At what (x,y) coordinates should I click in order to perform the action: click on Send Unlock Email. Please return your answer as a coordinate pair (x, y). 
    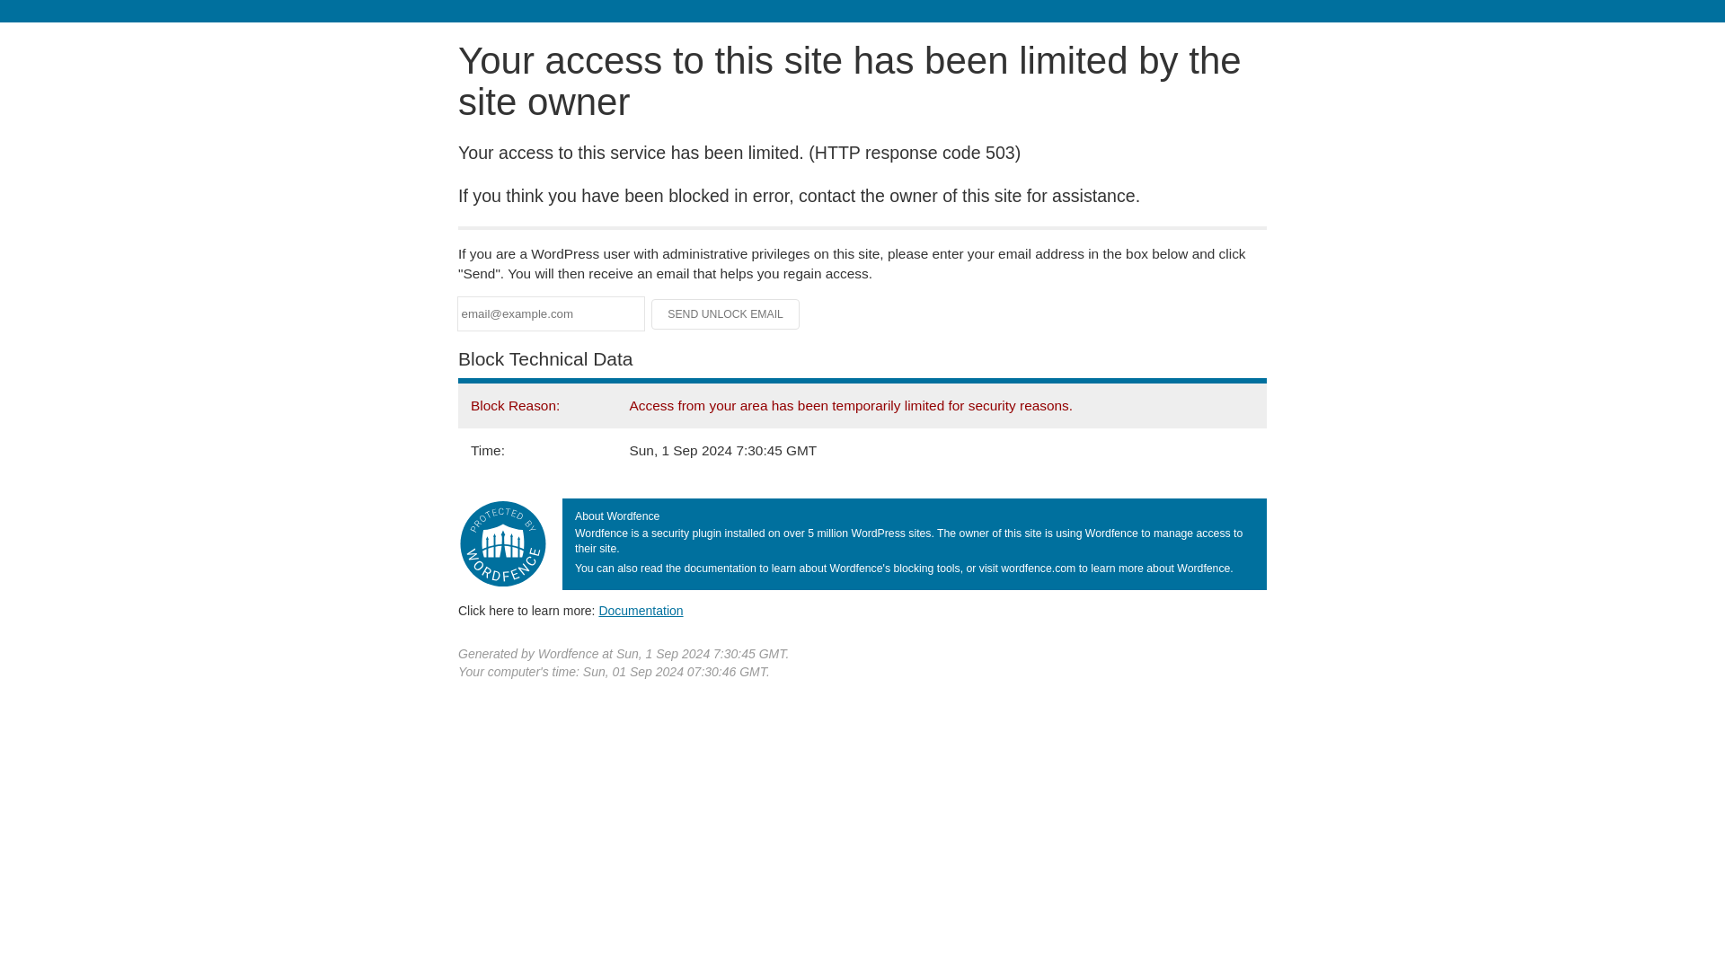
    Looking at the image, I should click on (726, 314).